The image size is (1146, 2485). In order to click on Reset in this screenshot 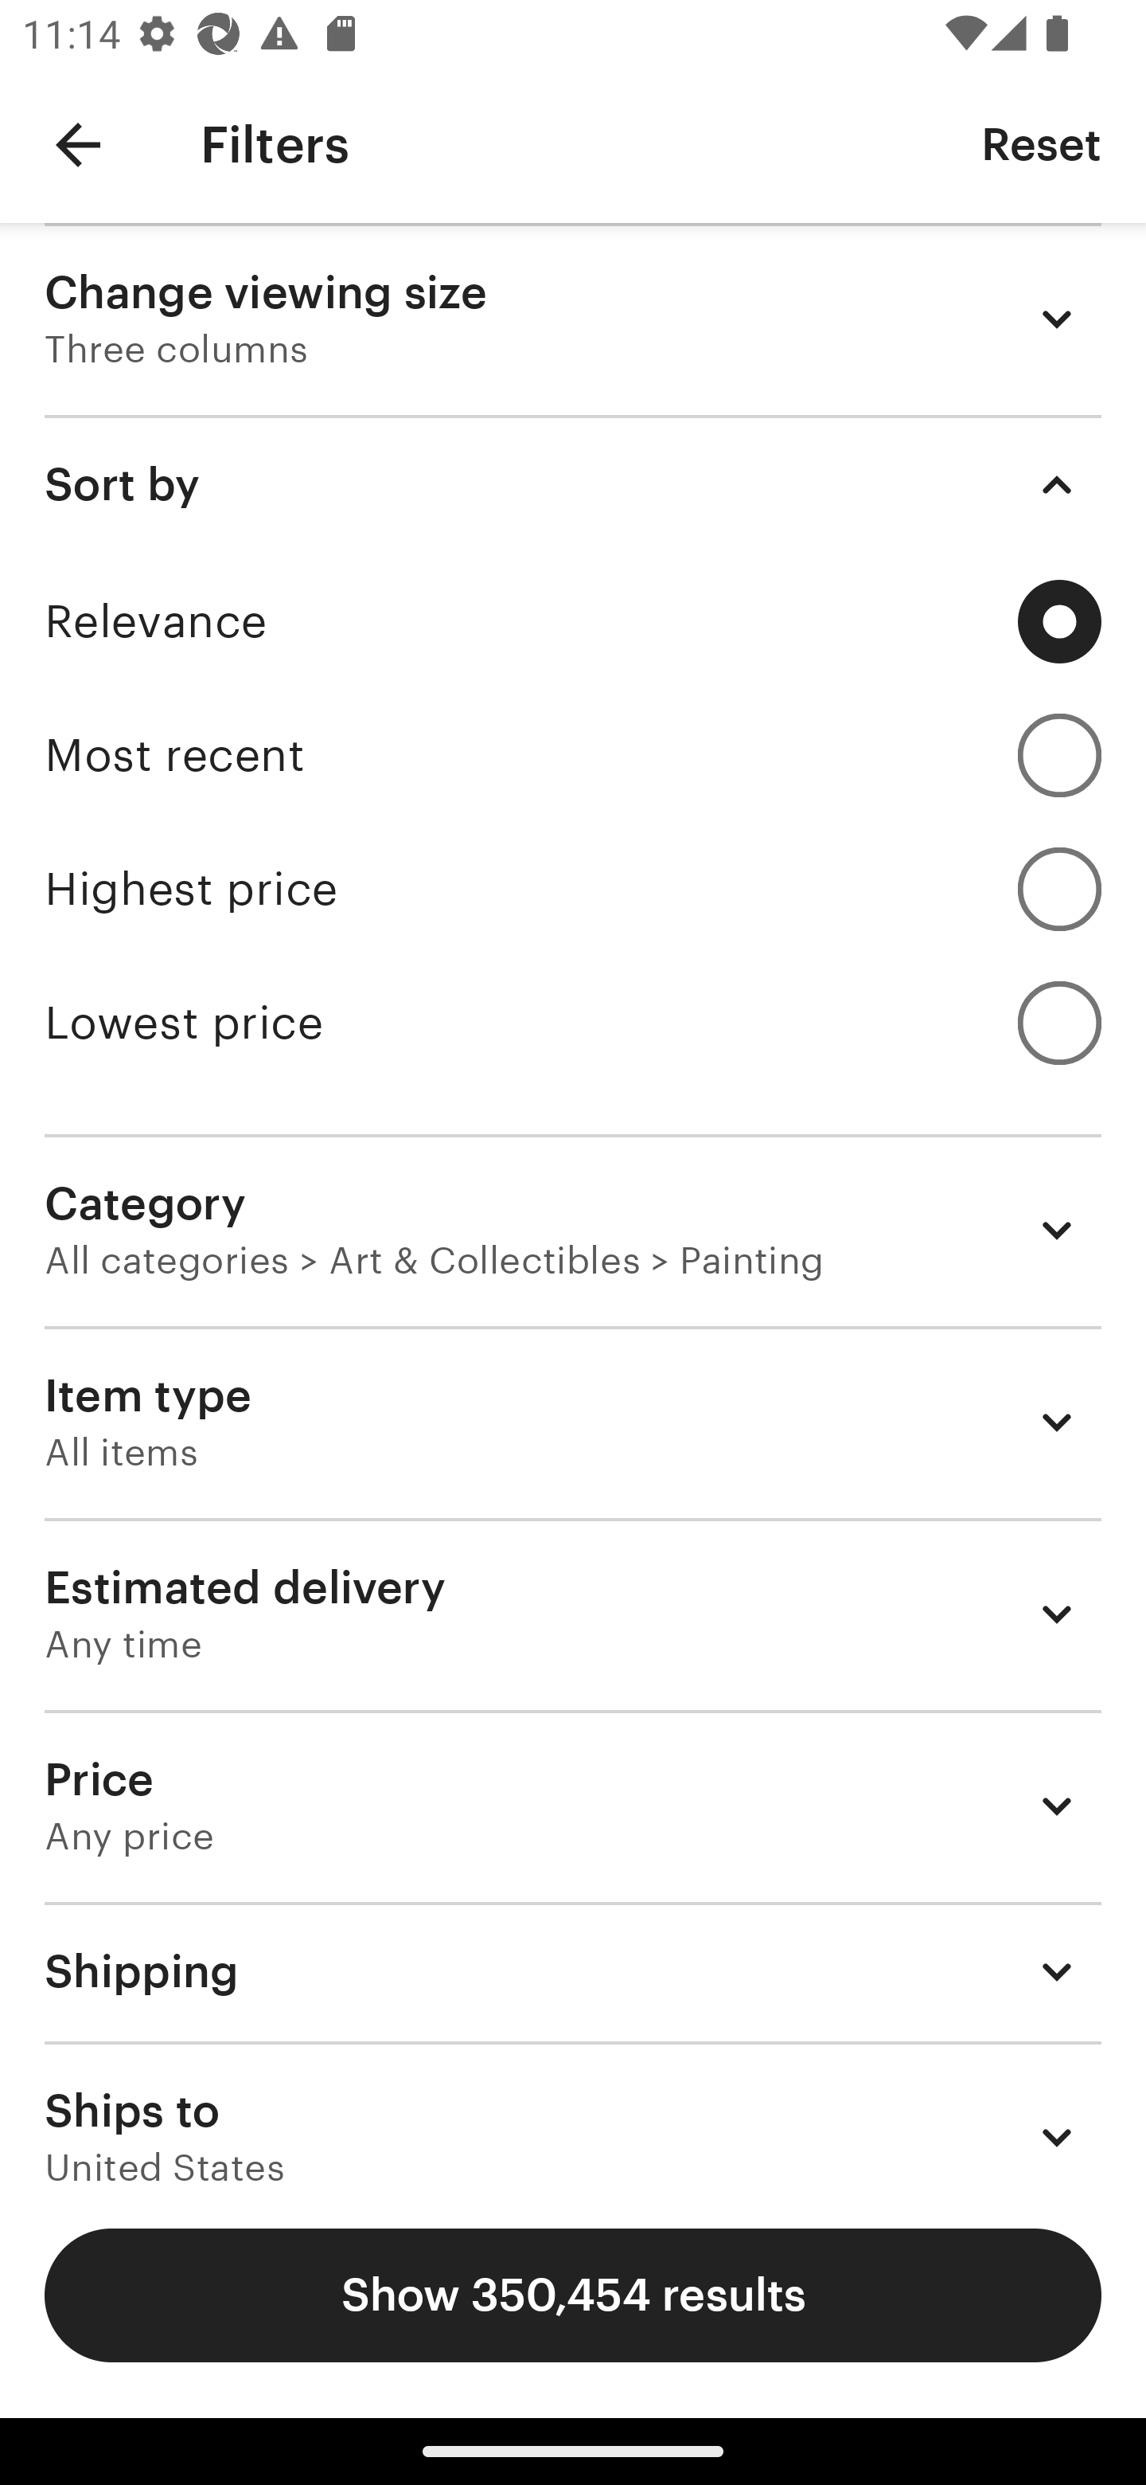, I will do `click(1041, 143)`.